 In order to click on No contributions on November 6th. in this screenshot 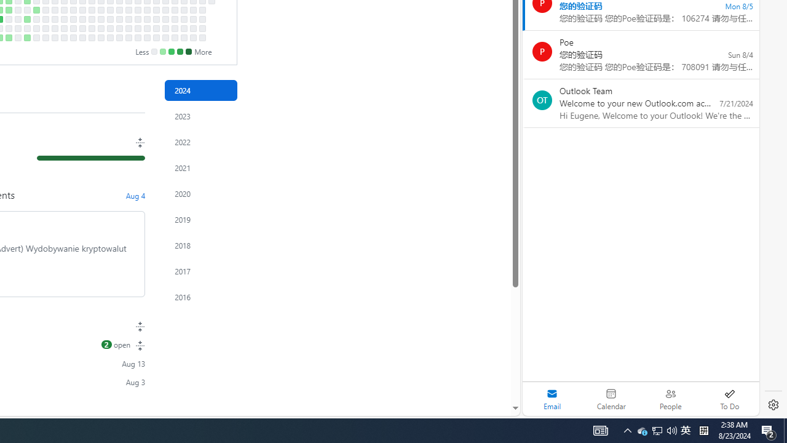, I will do `click(138, 10)`.